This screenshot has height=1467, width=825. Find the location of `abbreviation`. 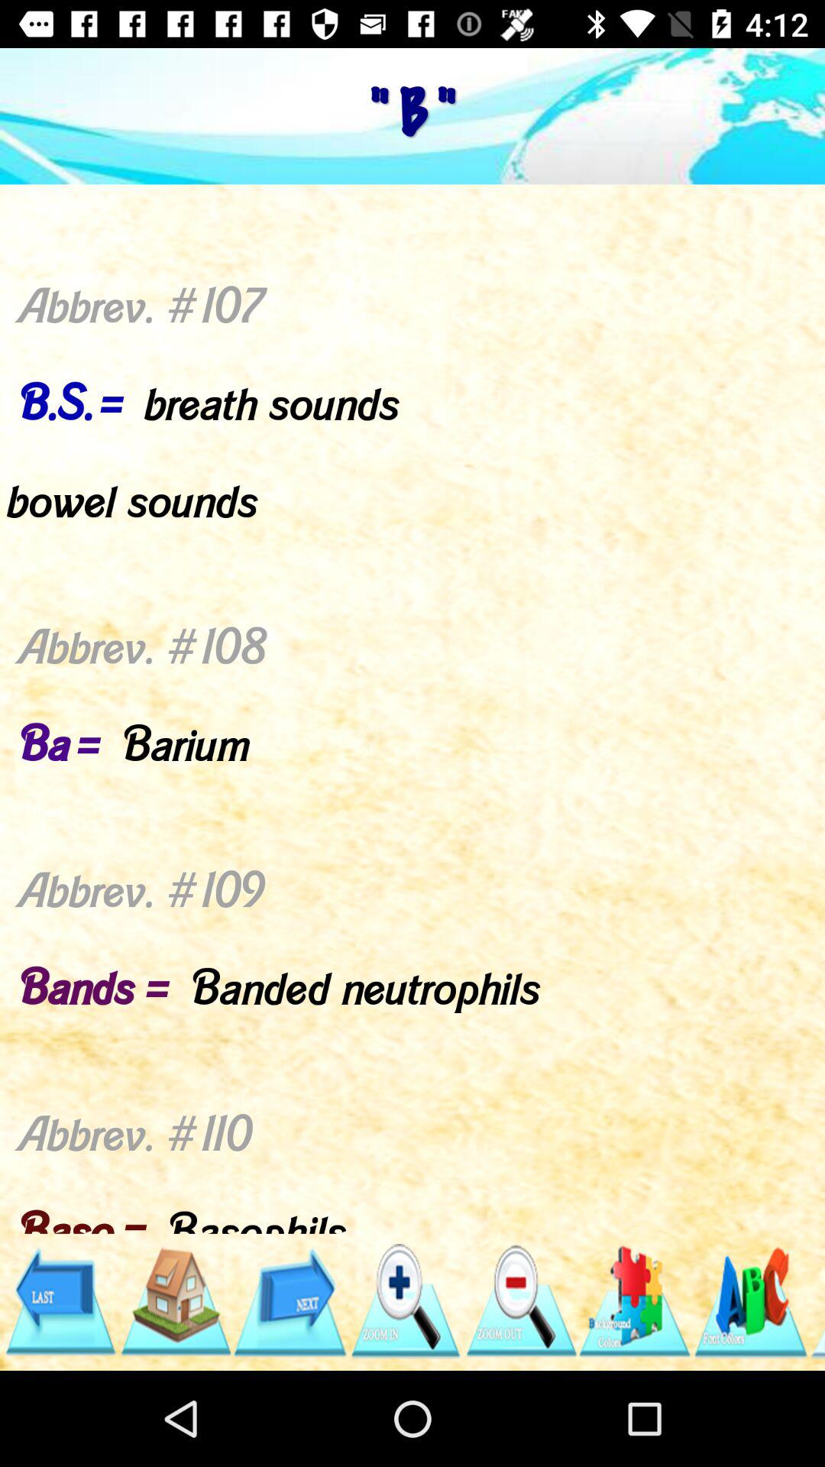

abbreviation is located at coordinates (636, 1302).